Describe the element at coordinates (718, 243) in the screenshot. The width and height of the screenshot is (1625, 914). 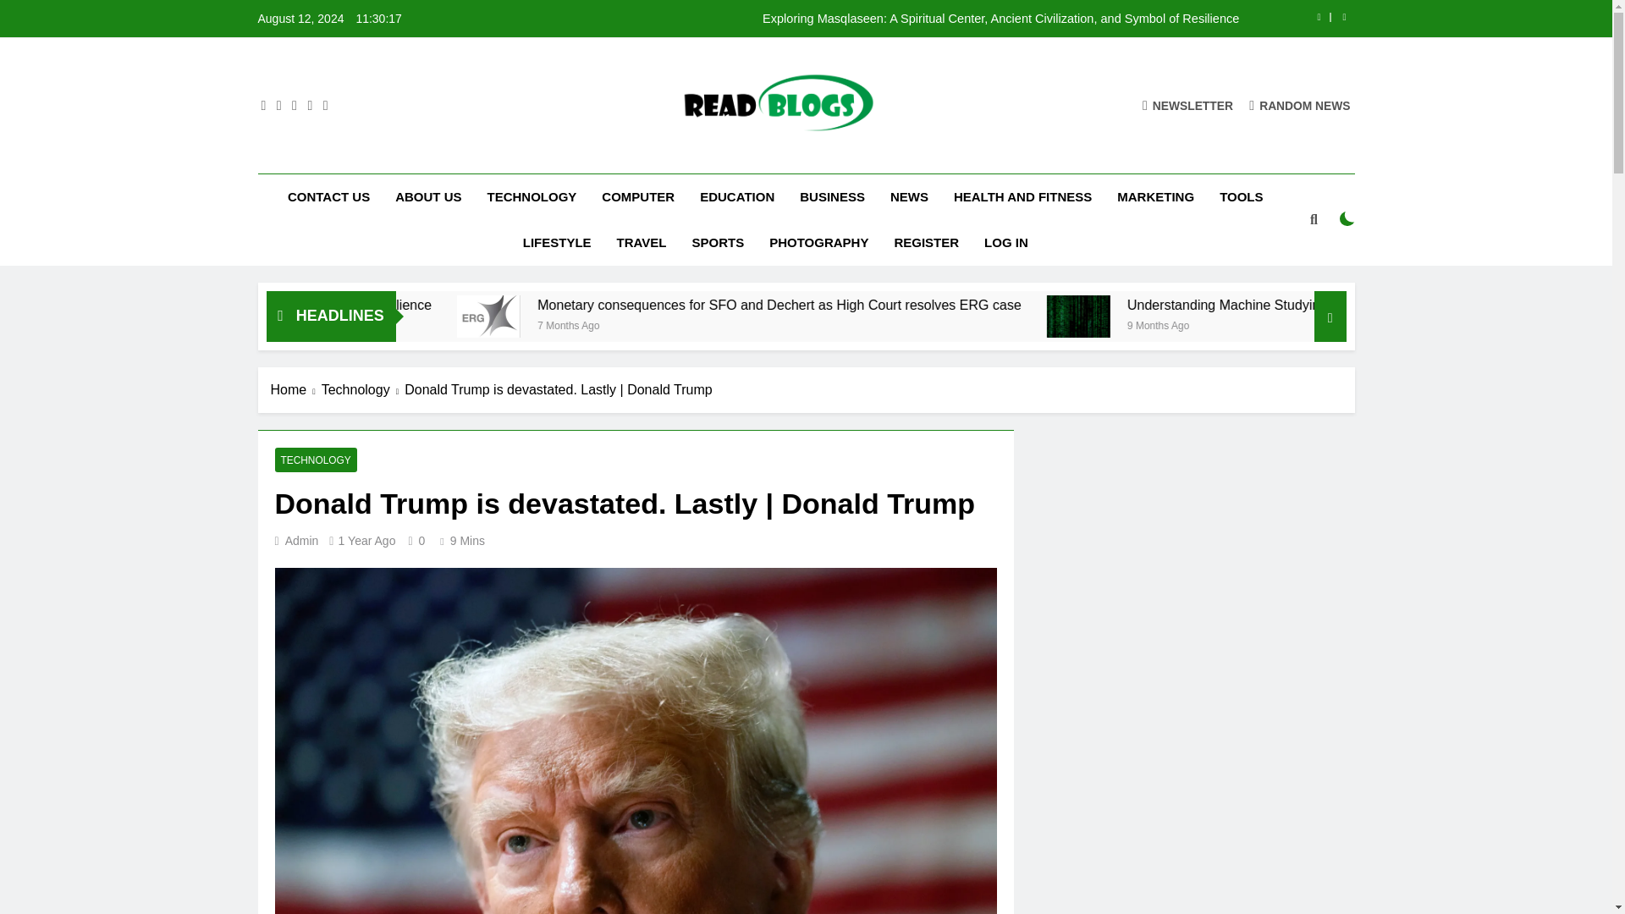
I see `SPORTS` at that location.